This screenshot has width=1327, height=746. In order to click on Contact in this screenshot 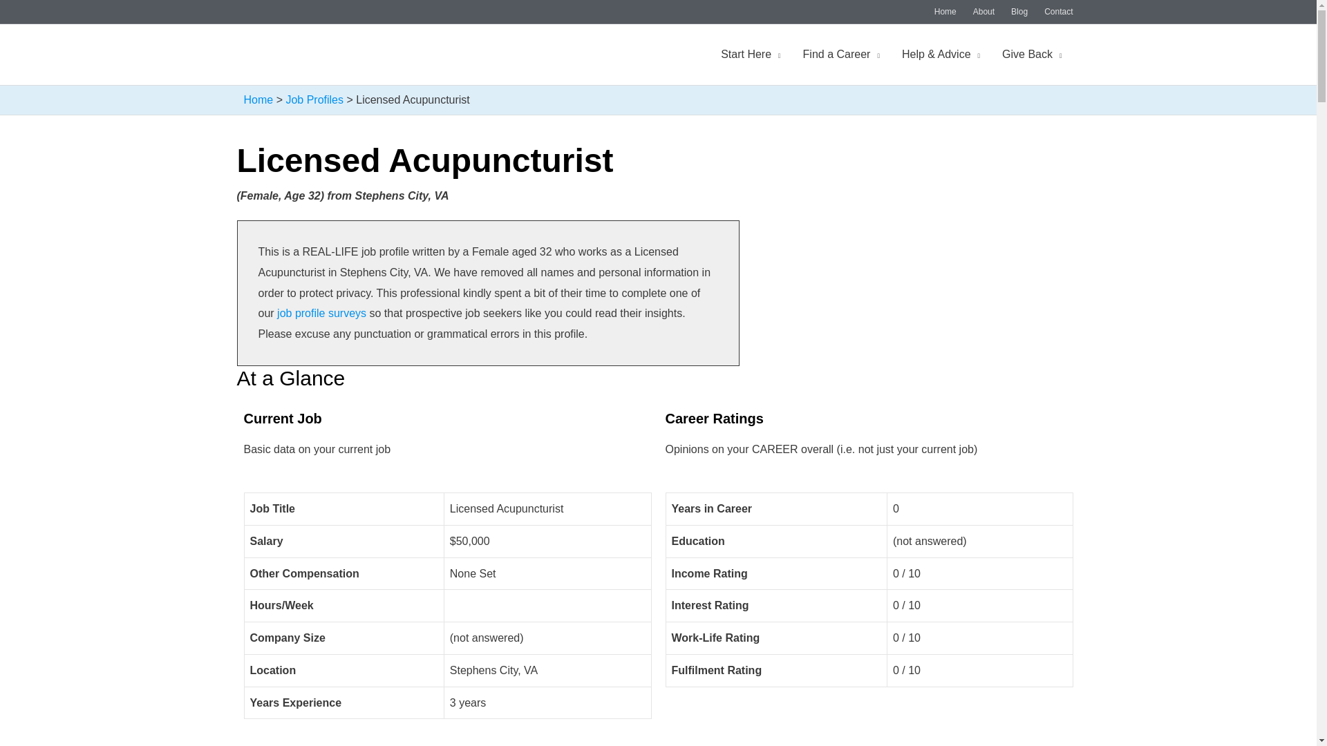, I will do `click(1054, 12)`.